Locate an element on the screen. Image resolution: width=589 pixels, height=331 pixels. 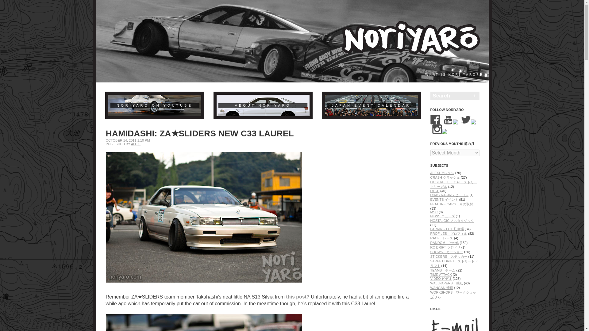
WHAT IS NORI YARO? is located at coordinates (452, 74).